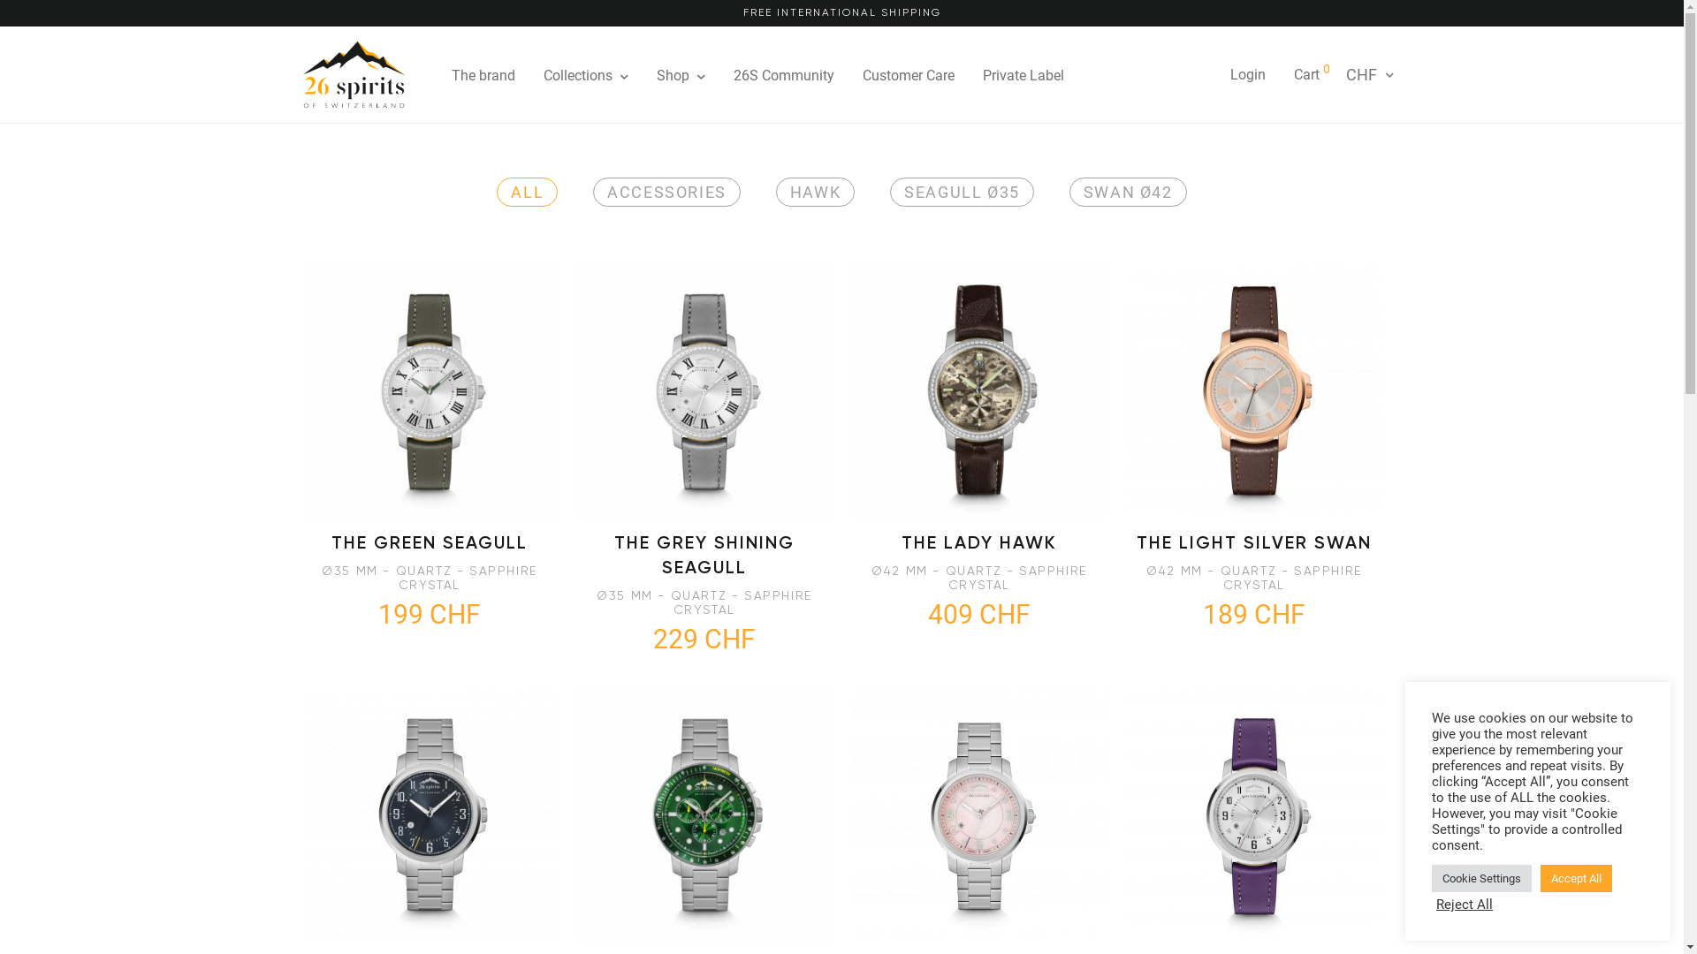  What do you see at coordinates (909, 76) in the screenshot?
I see `Customer Care` at bounding box center [909, 76].